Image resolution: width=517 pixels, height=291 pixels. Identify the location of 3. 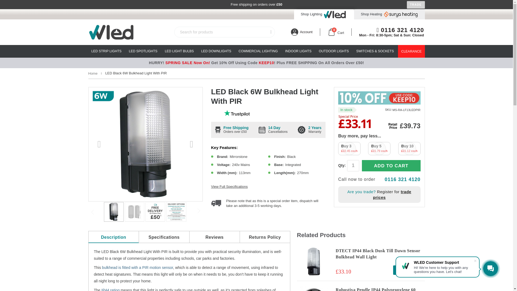
(106, 51).